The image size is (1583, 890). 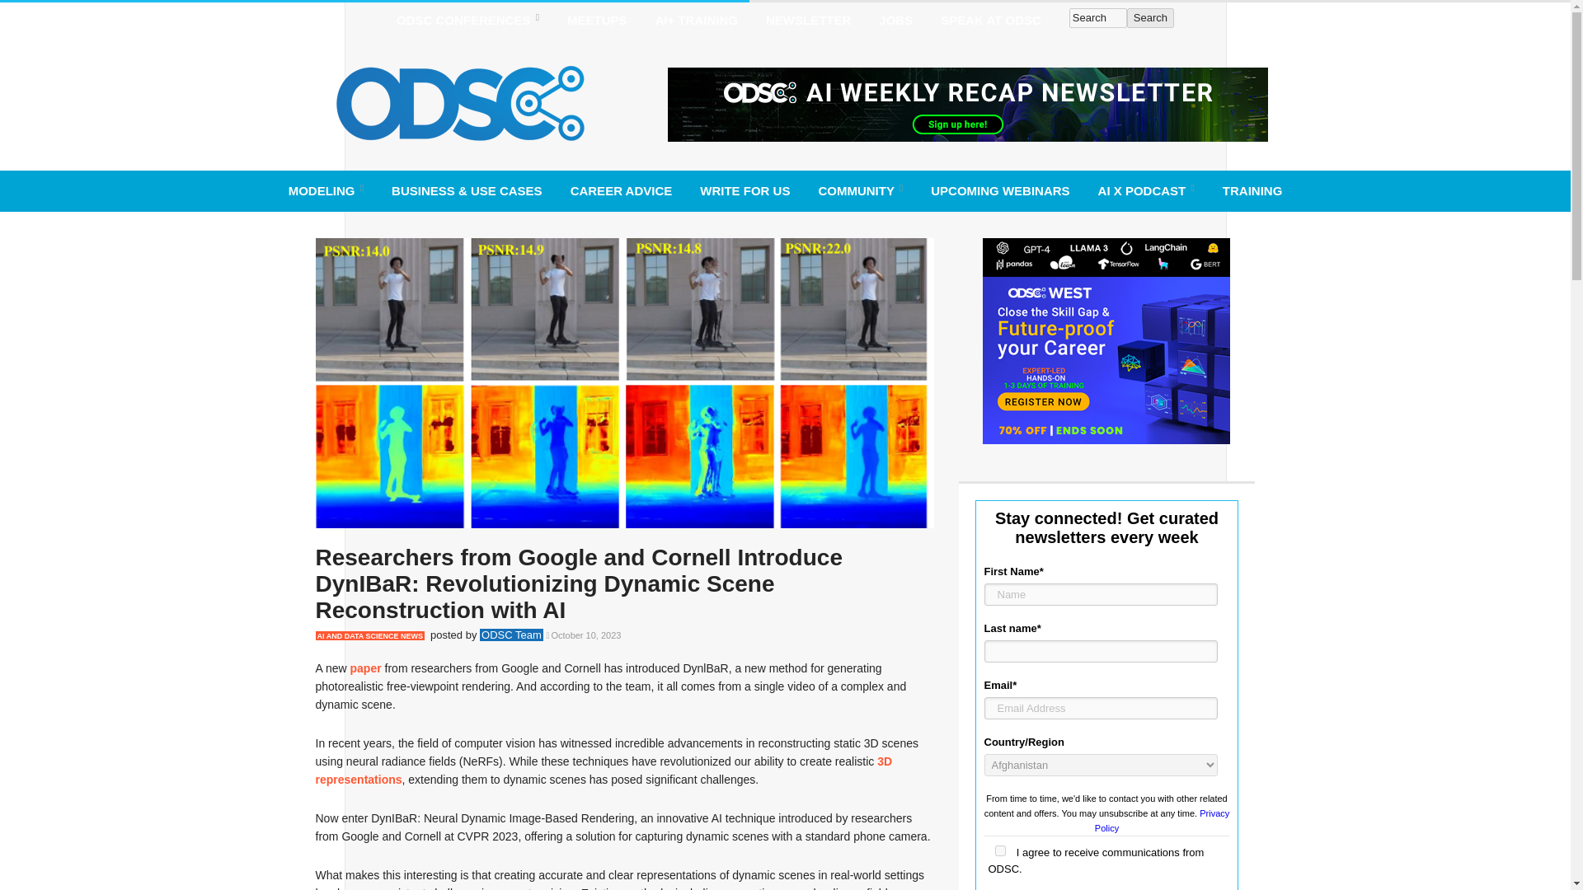 I want to click on Search, so click(x=1098, y=17).